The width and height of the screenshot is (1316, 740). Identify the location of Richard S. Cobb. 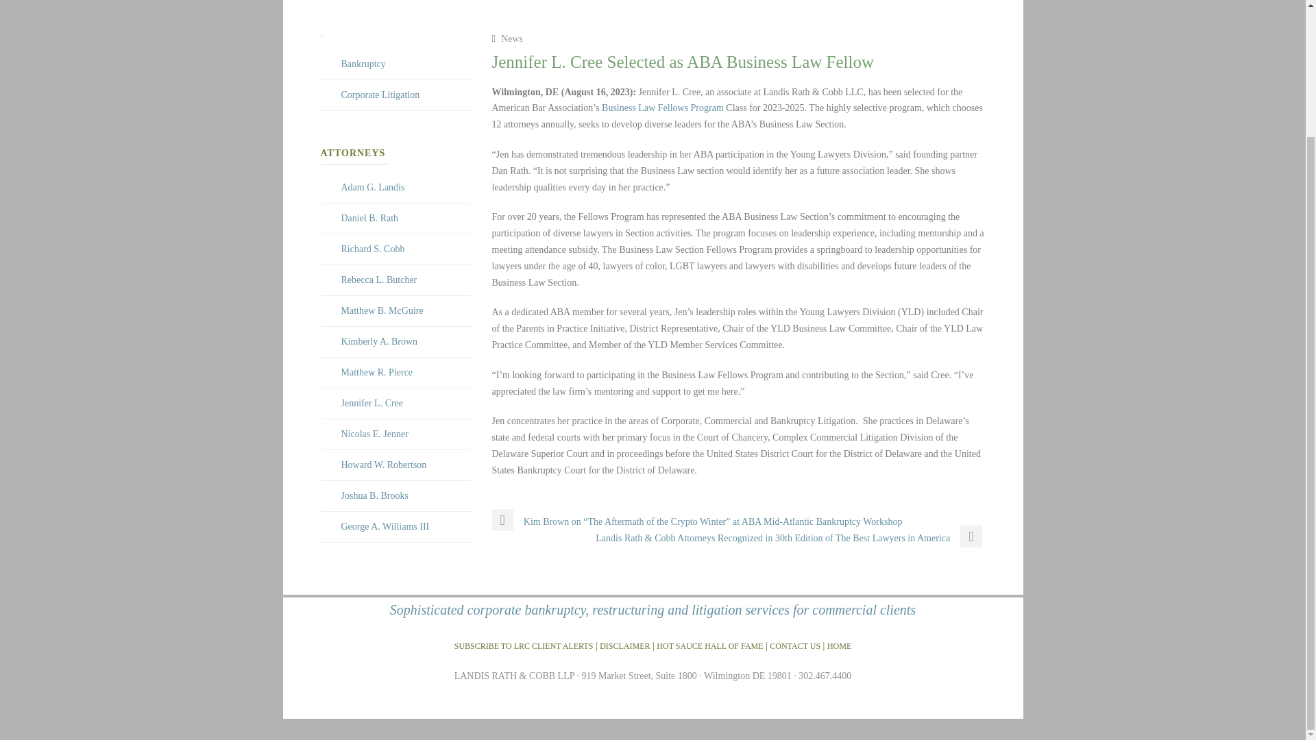
(373, 249).